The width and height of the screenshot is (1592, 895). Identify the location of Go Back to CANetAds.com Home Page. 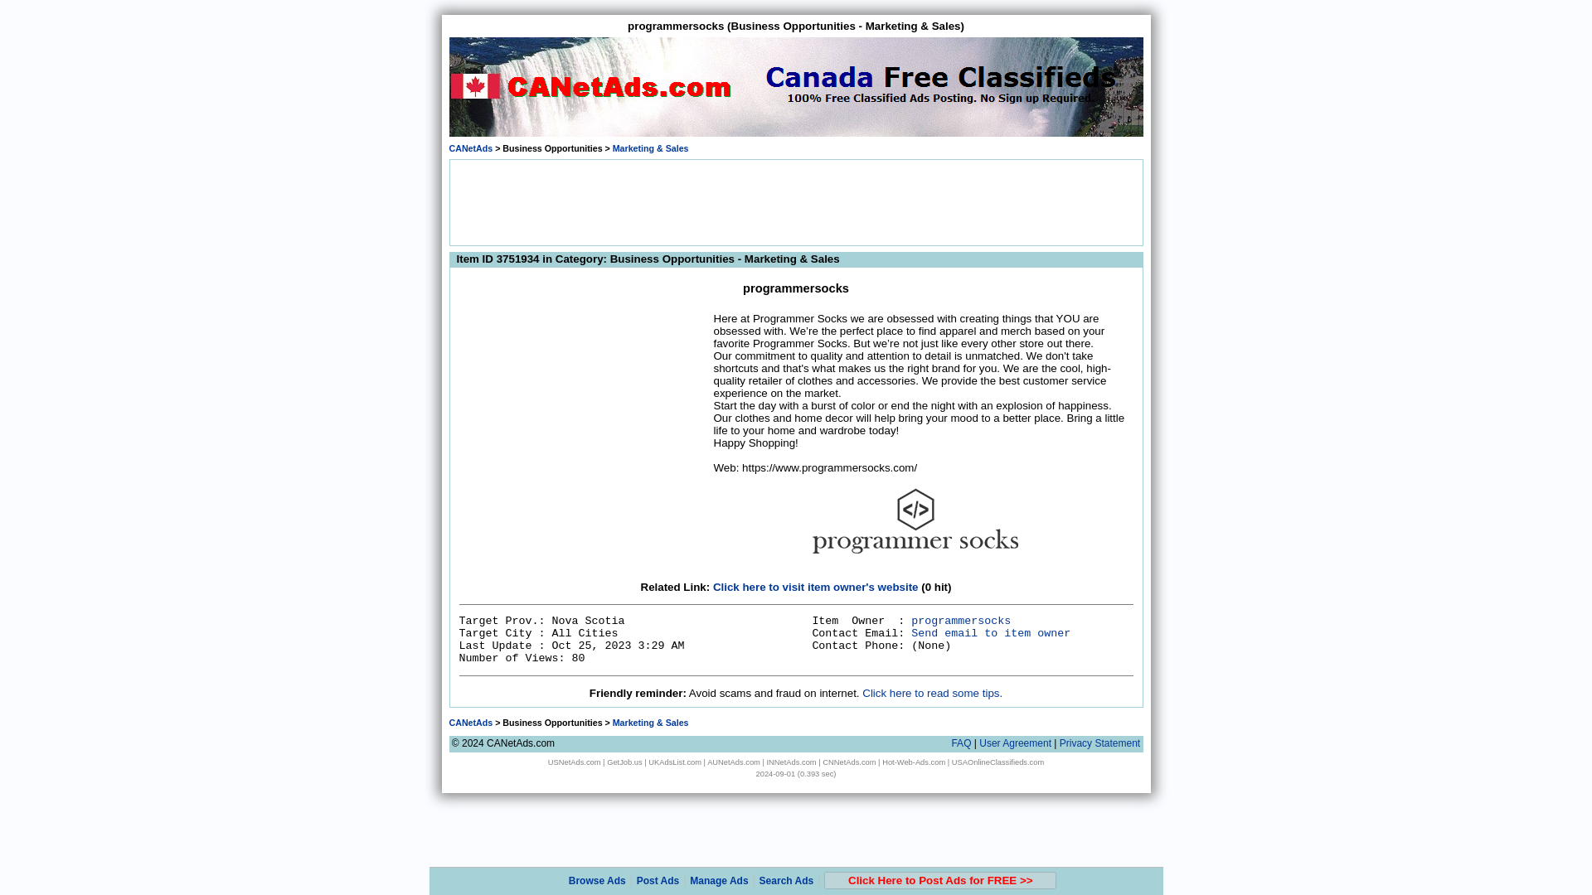
(471, 723).